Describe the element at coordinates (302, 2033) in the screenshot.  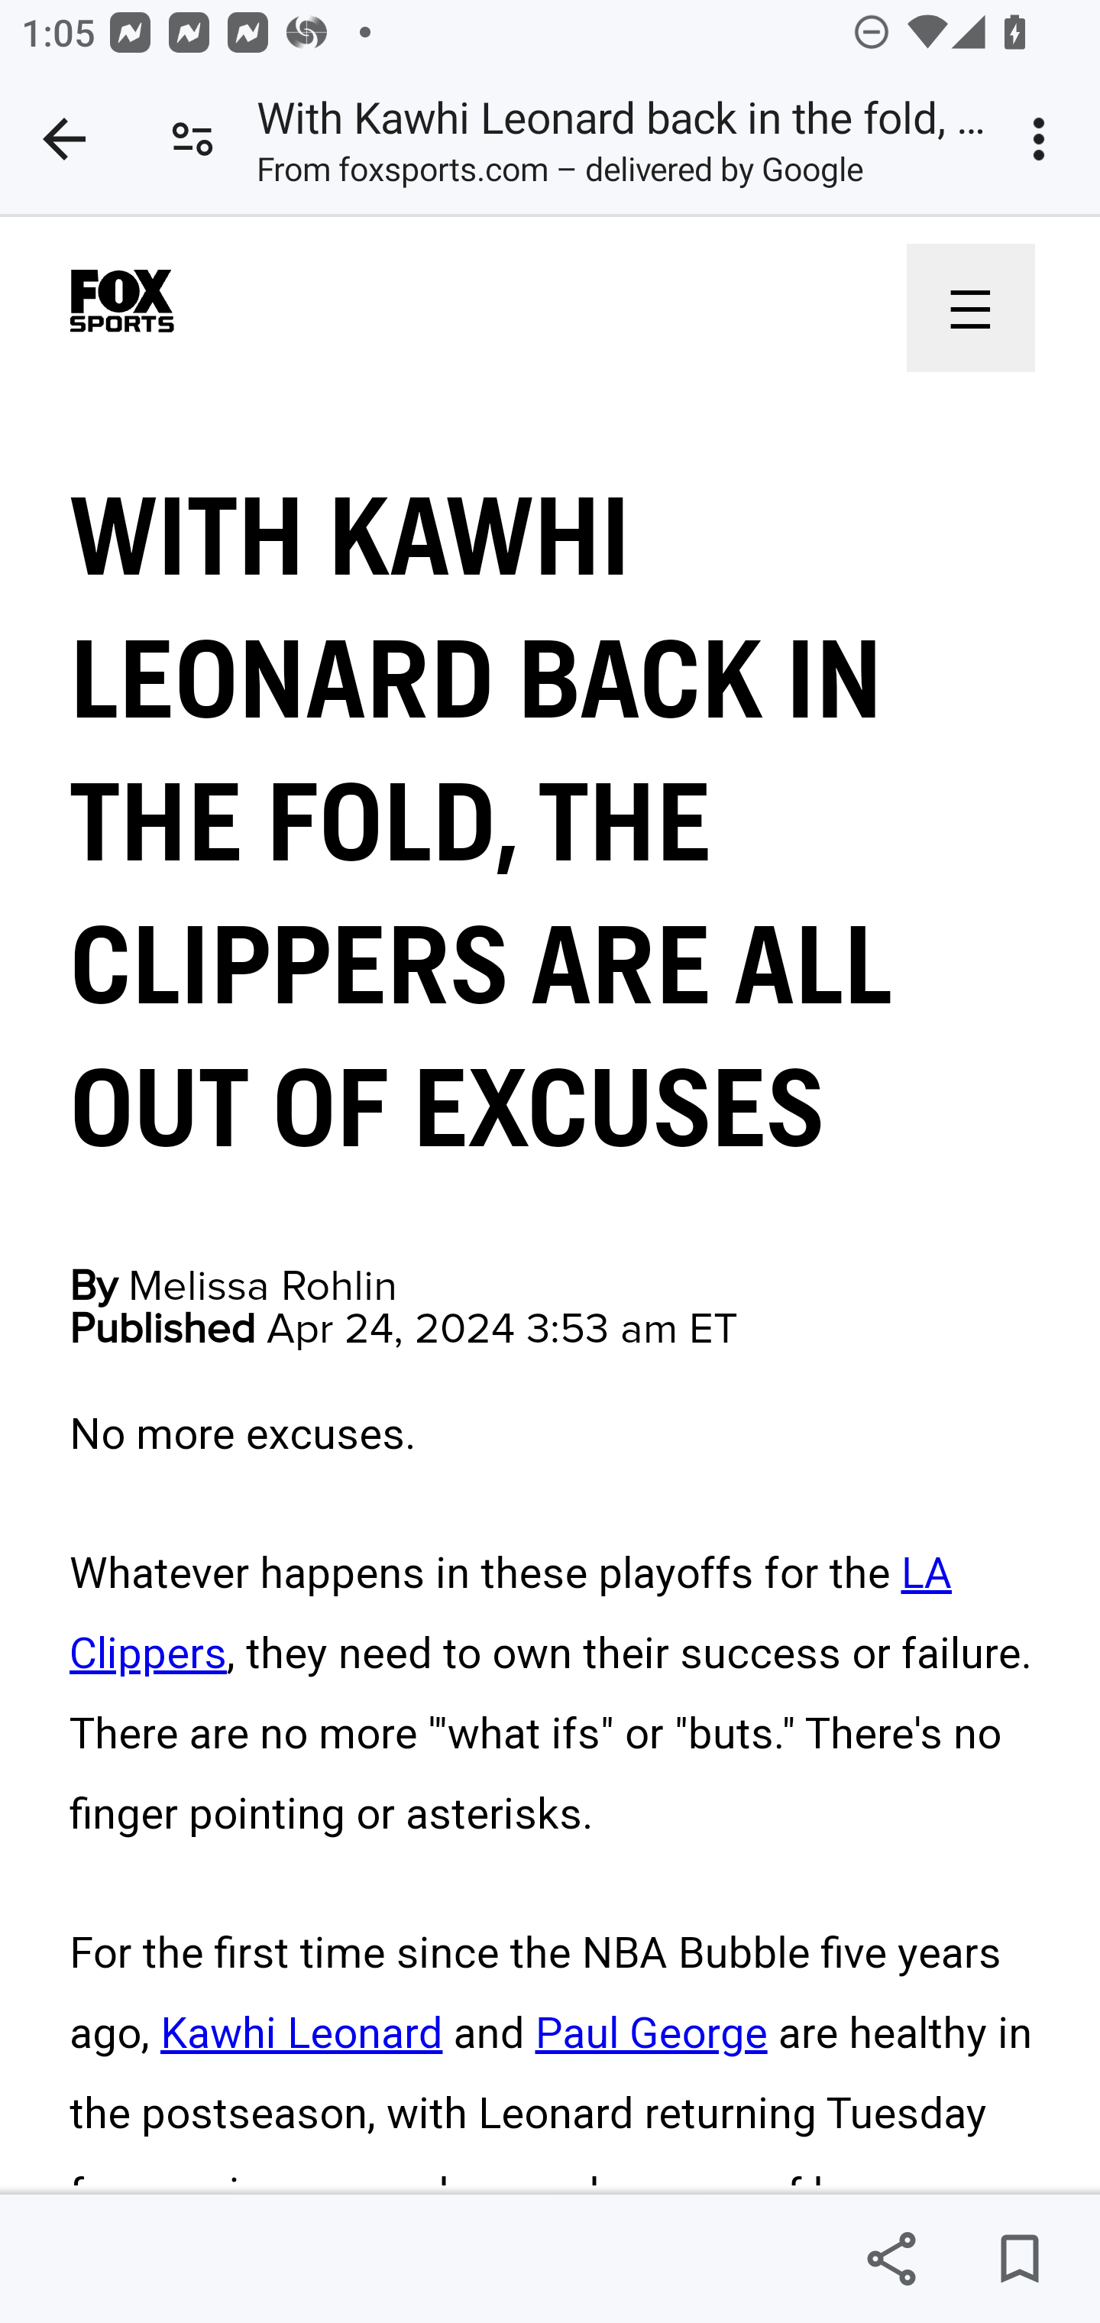
I see `Kawhi Leonard` at that location.